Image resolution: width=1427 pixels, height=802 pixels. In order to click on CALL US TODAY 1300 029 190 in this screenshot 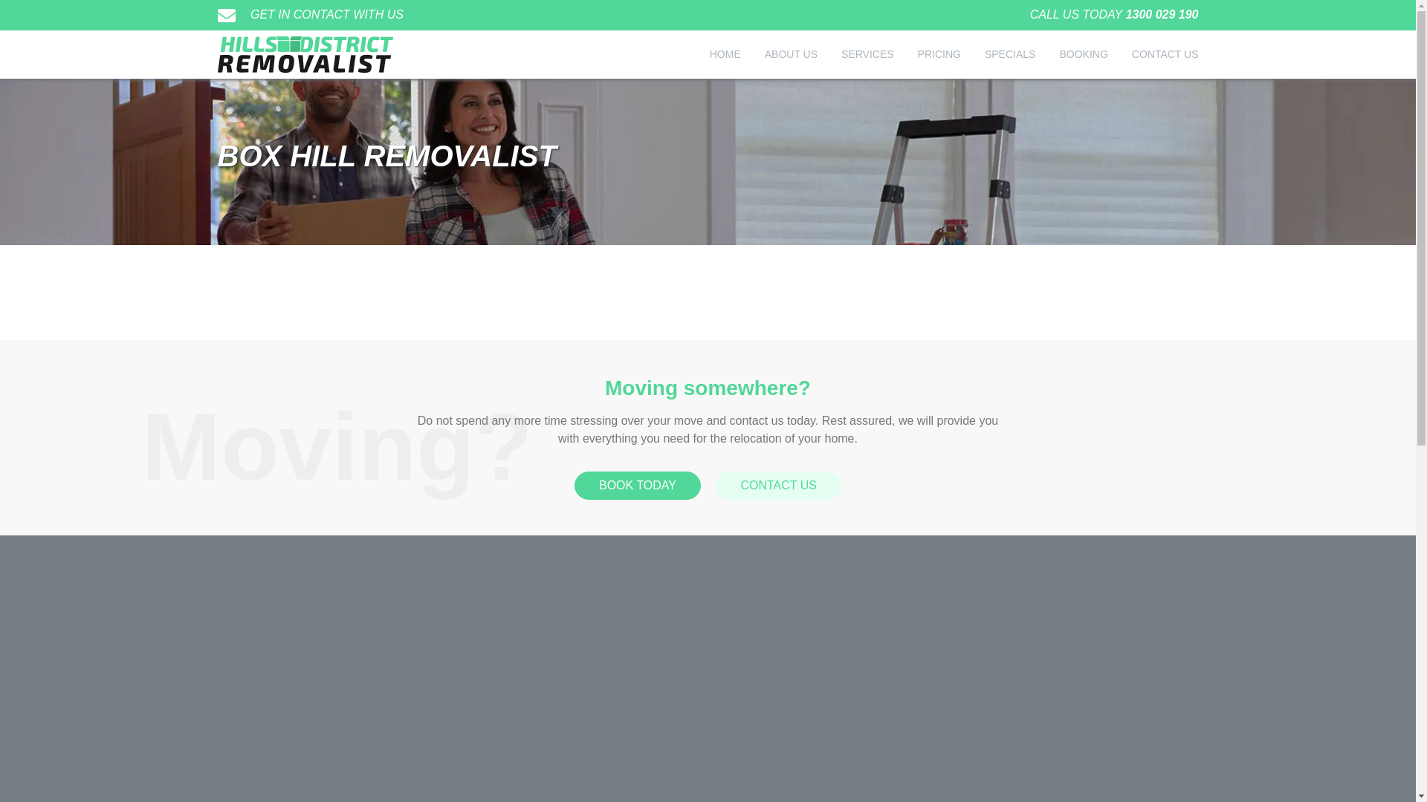, I will do `click(1115, 15)`.